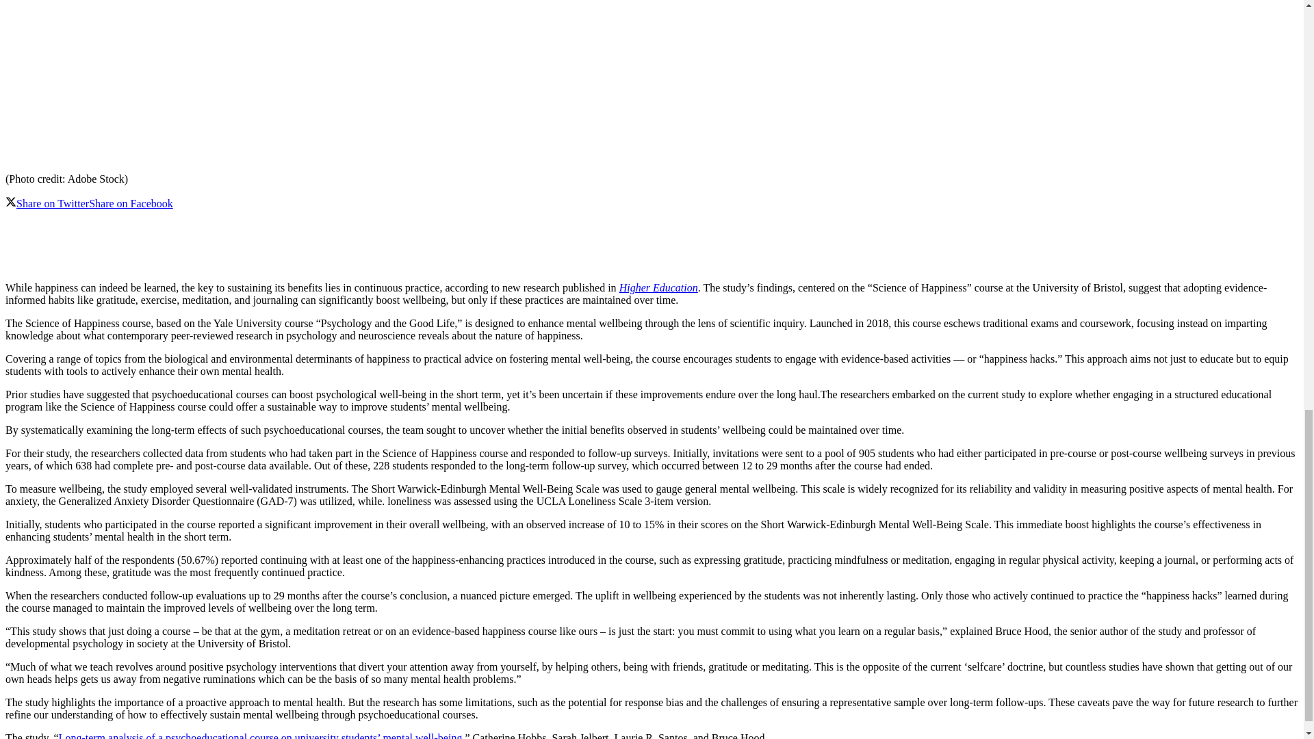 Image resolution: width=1314 pixels, height=739 pixels. What do you see at coordinates (131, 203) in the screenshot?
I see `Share on Facebook` at bounding box center [131, 203].